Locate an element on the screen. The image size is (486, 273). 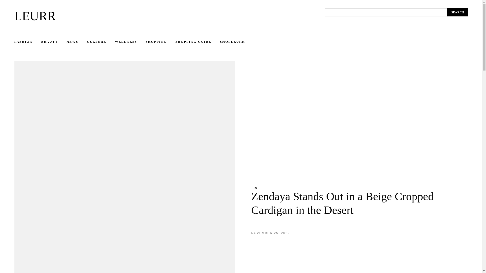
CULTURE is located at coordinates (101, 42).